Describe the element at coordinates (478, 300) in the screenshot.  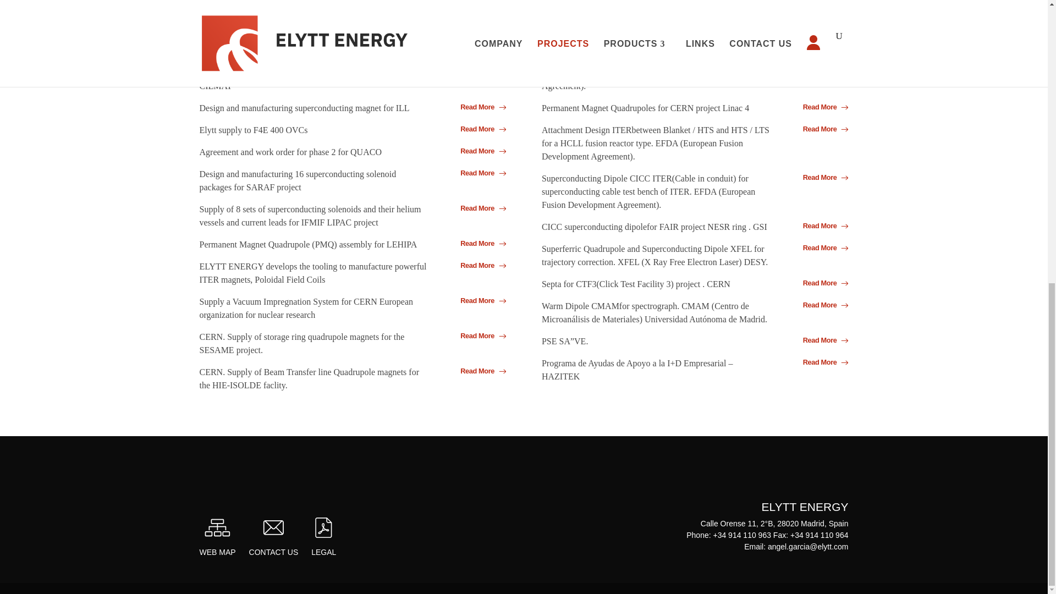
I see `Read More` at that location.